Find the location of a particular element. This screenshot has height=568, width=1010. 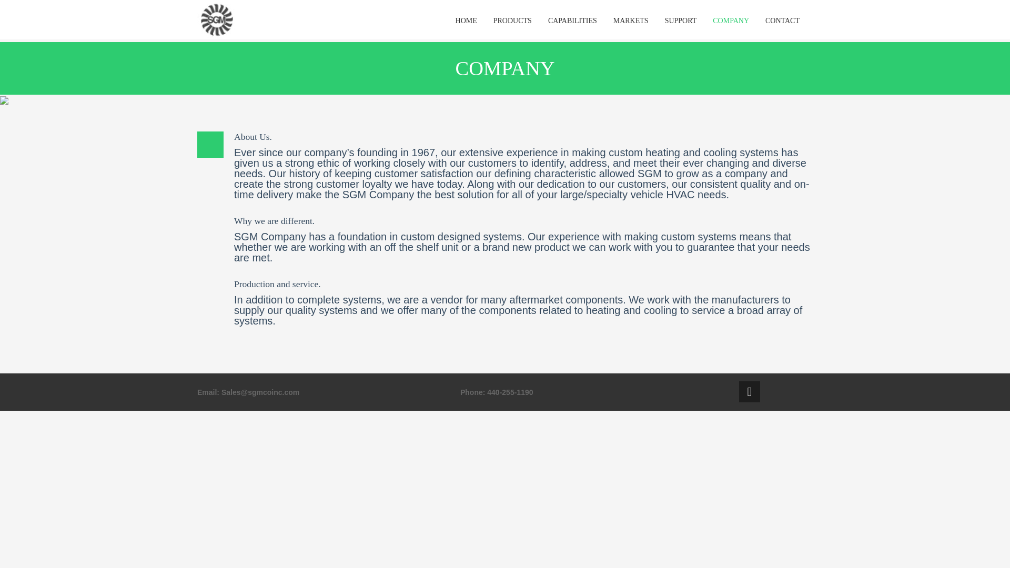

COMPANY is located at coordinates (731, 21).